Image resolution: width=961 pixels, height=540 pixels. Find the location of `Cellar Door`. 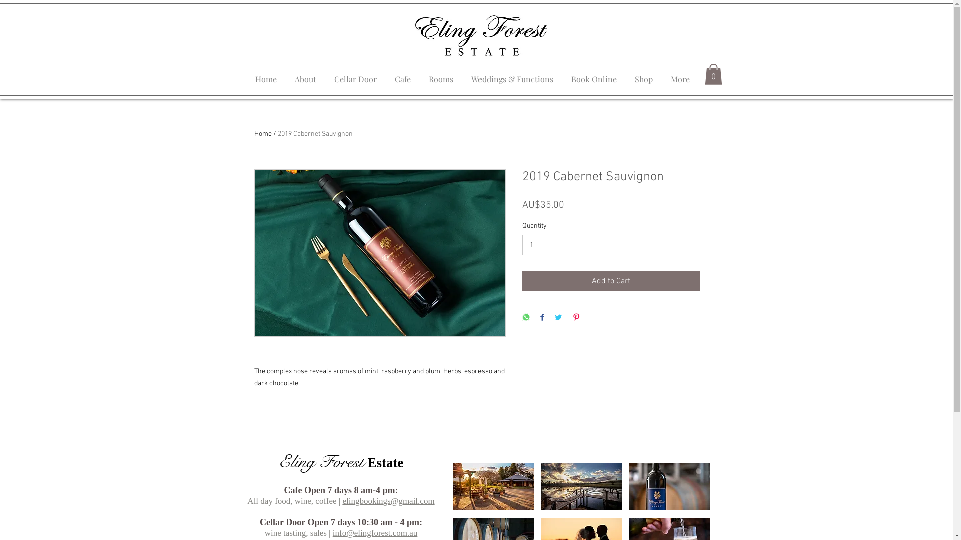

Cellar Door is located at coordinates (355, 75).